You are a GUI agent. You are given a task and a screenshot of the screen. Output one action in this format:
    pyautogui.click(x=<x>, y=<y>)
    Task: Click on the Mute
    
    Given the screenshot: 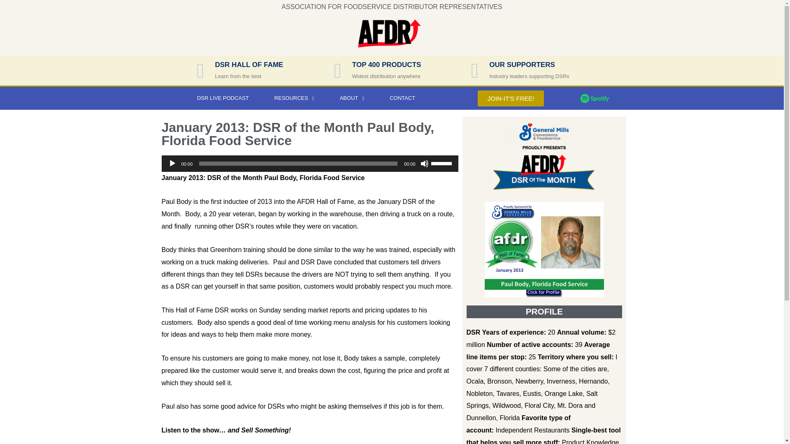 What is the action you would take?
    pyautogui.click(x=425, y=164)
    